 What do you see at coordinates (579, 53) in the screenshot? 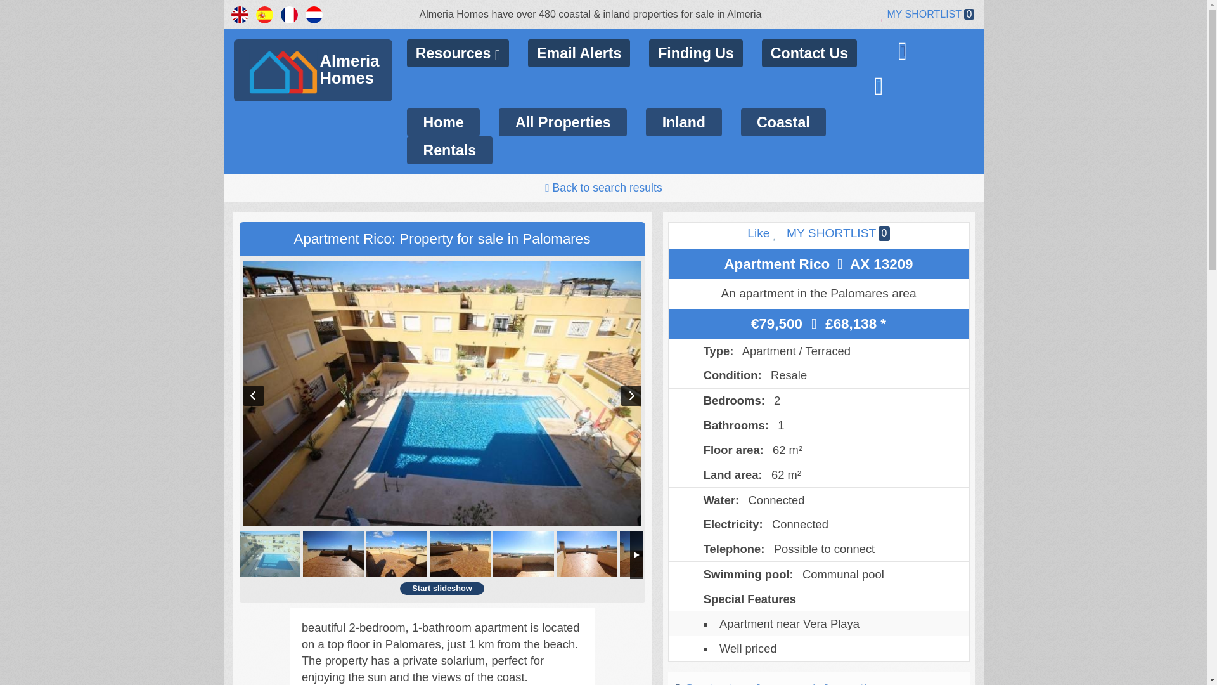
I see `Resources` at bounding box center [579, 53].